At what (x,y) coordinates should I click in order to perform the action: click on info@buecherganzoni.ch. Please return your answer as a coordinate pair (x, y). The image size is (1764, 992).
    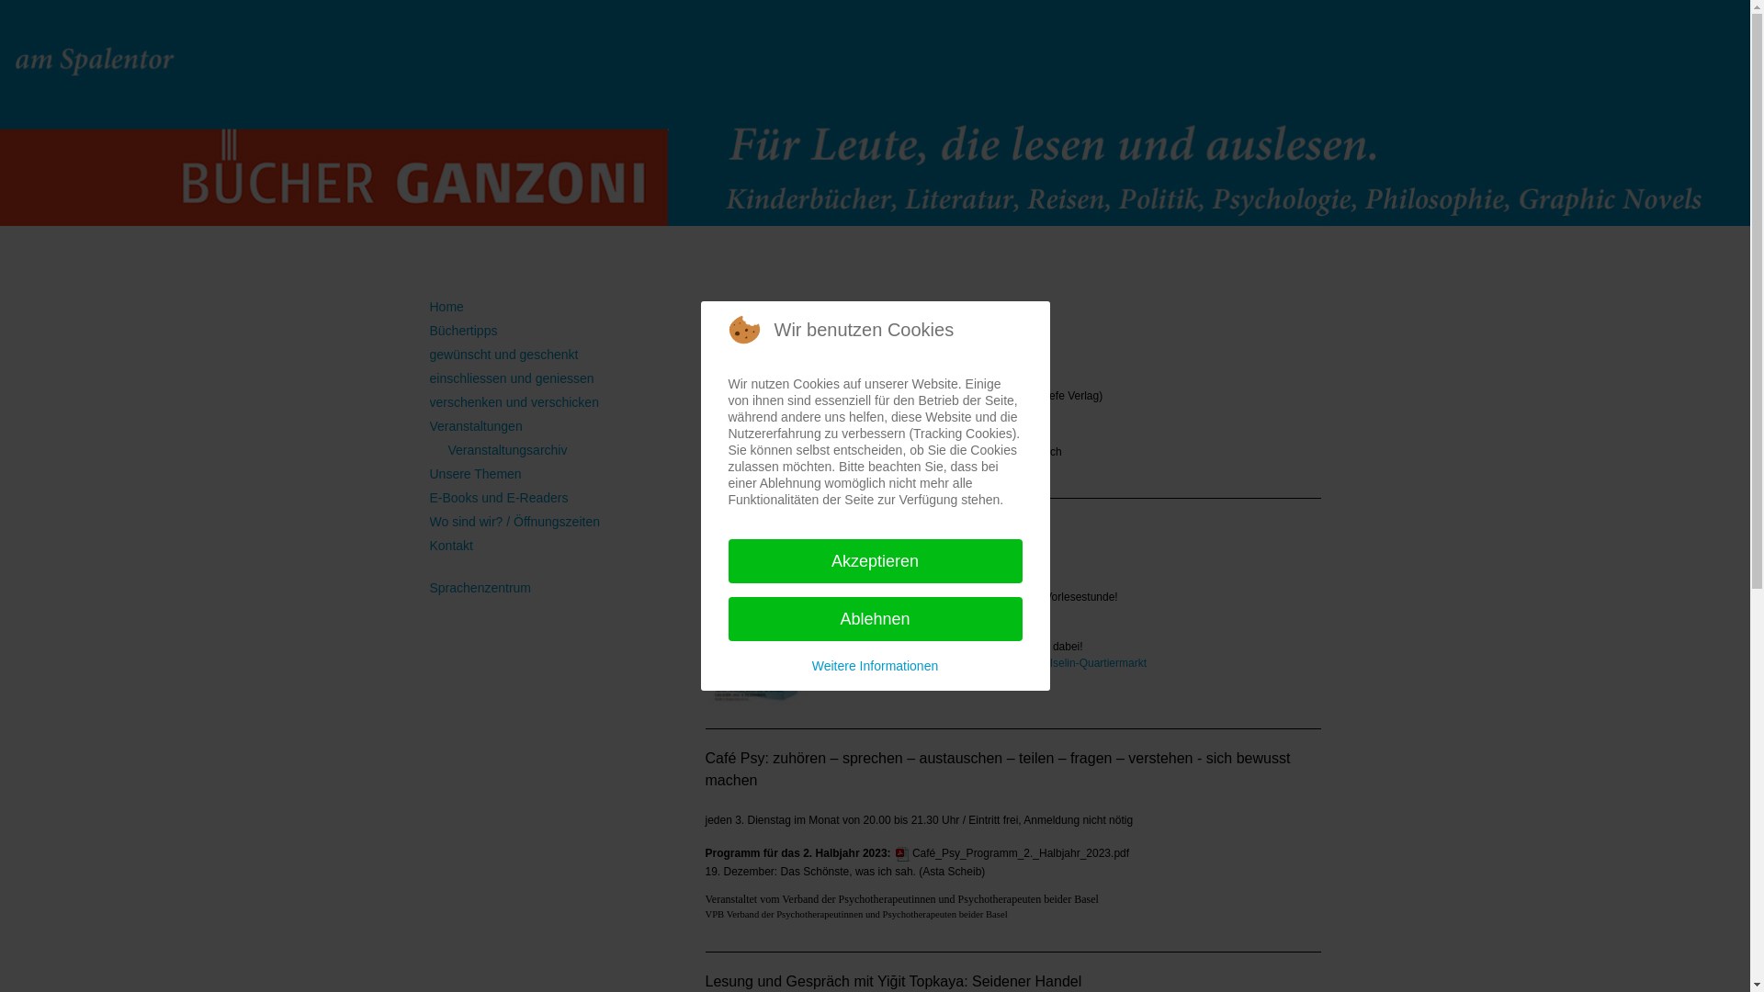
    Looking at the image, I should click on (1001, 452).